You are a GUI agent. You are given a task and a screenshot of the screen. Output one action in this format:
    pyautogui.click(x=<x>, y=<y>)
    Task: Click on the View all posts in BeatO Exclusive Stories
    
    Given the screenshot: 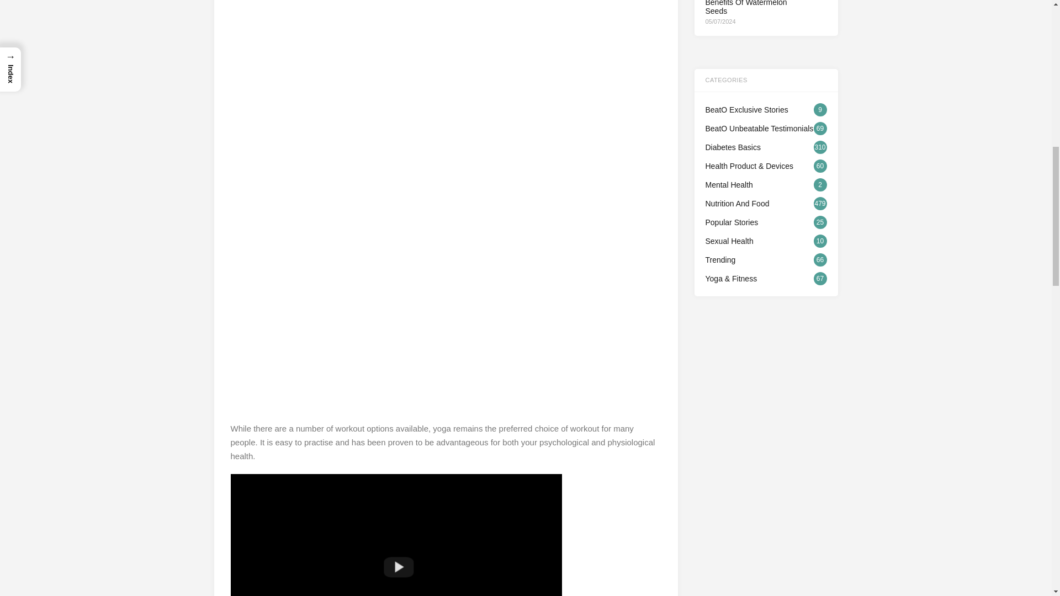 What is the action you would take?
    pyautogui.click(x=766, y=109)
    